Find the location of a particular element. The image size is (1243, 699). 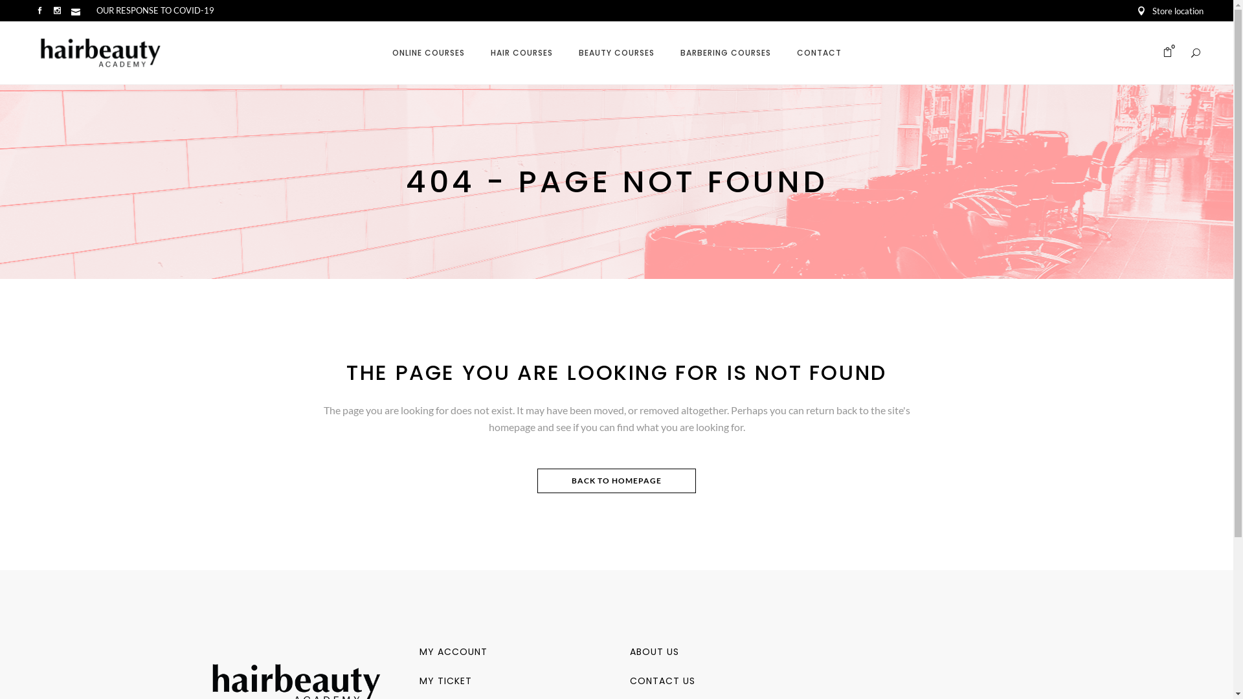

ONLINE COURSES is located at coordinates (429, 53).